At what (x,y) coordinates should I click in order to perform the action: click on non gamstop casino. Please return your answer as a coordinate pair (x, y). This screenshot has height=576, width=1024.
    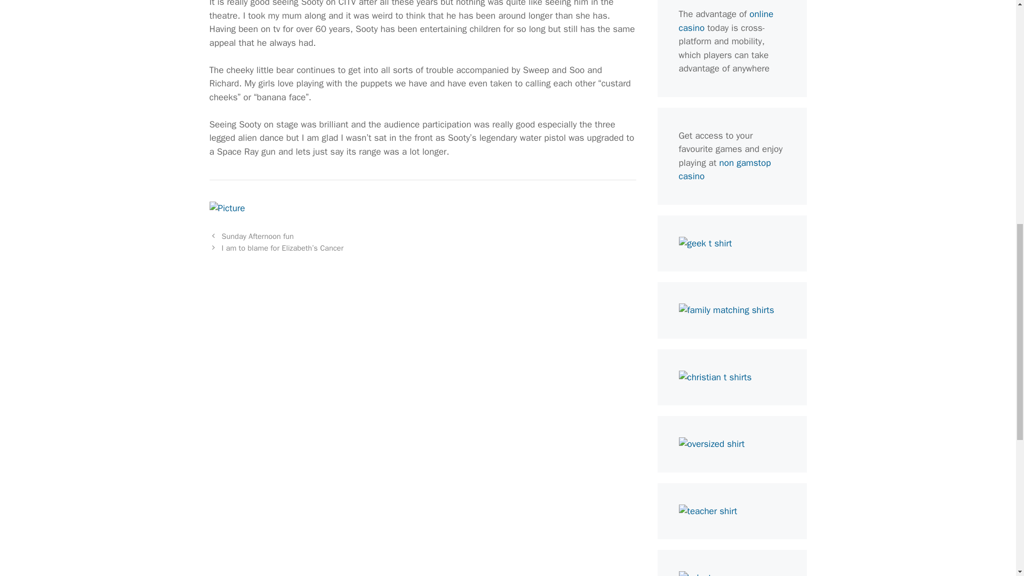
    Looking at the image, I should click on (724, 169).